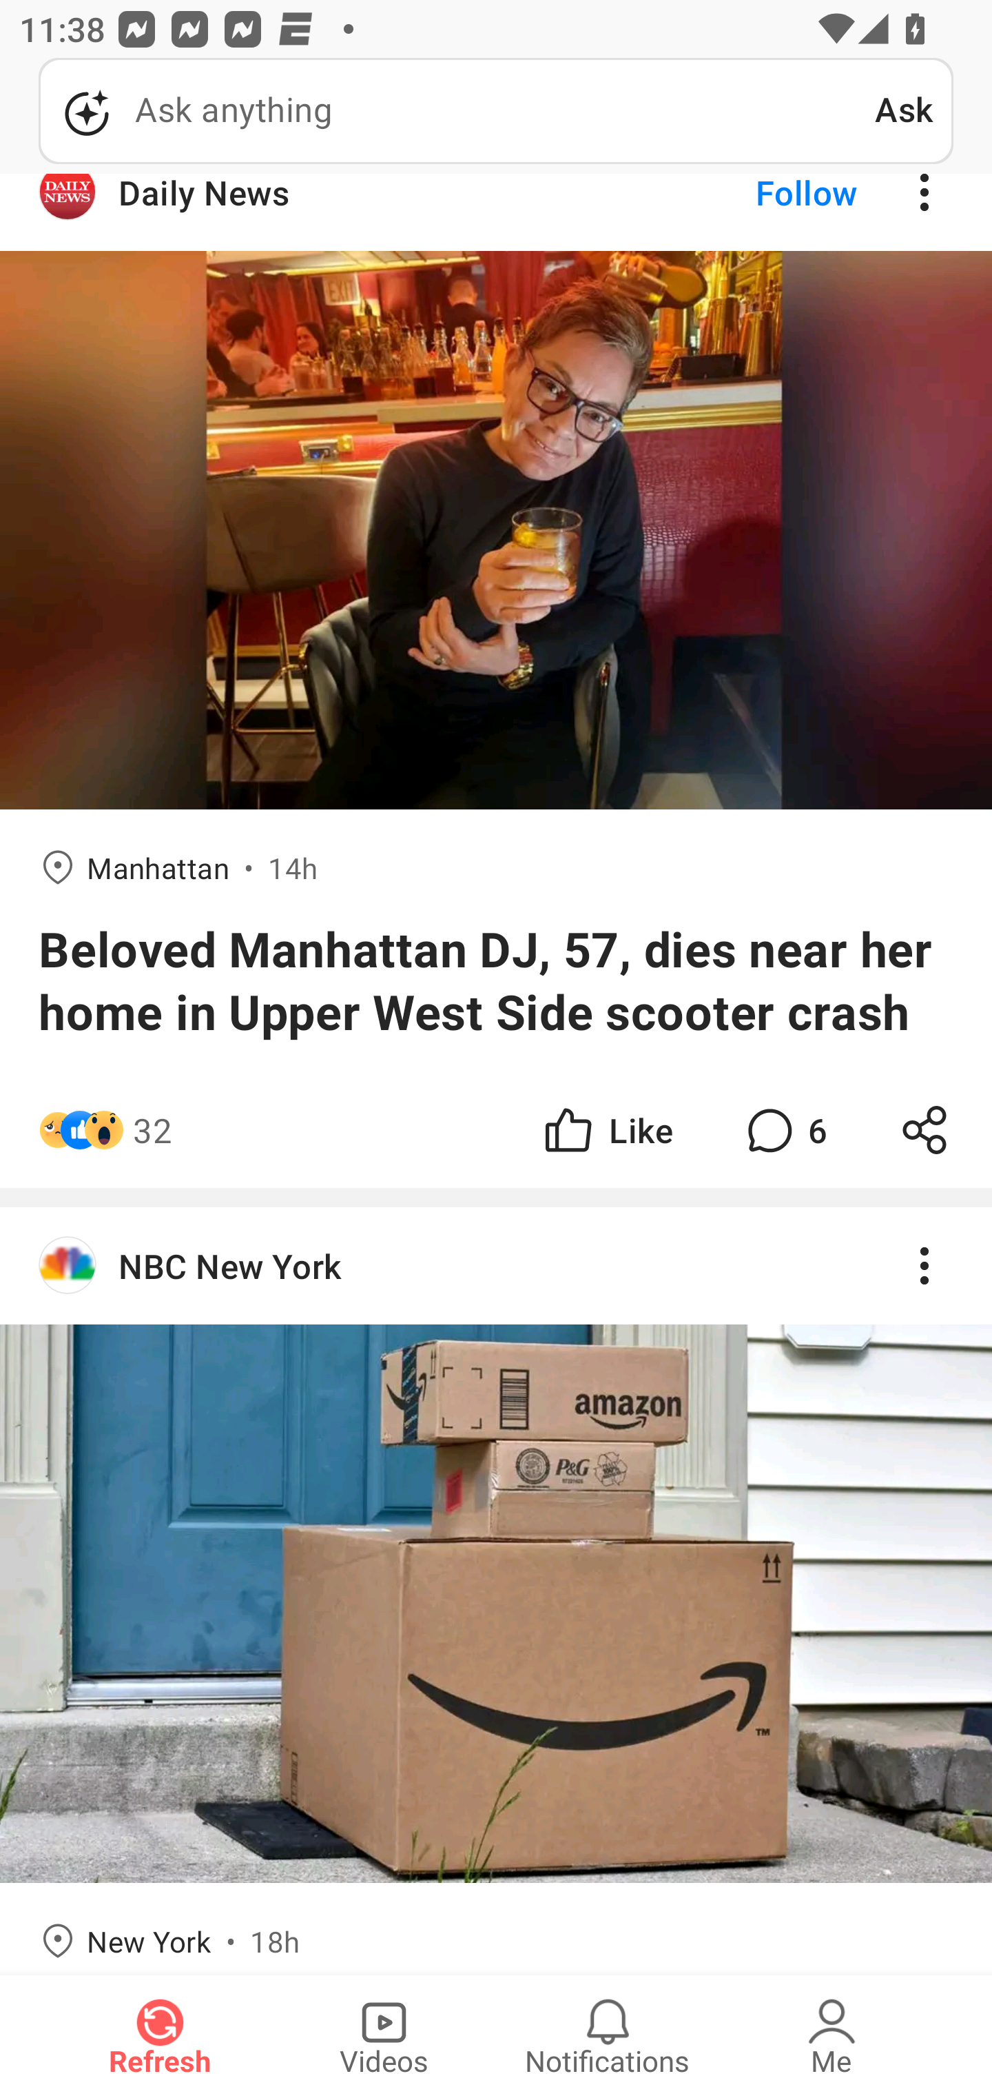  Describe the element at coordinates (831, 2035) in the screenshot. I see `Me` at that location.